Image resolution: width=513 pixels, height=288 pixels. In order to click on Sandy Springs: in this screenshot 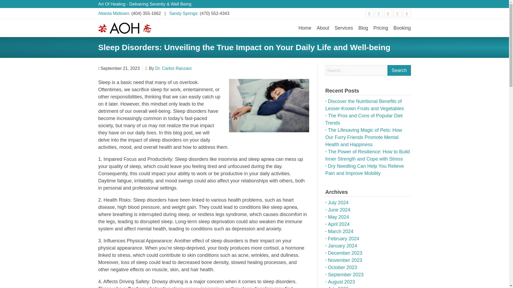, I will do `click(184, 13)`.